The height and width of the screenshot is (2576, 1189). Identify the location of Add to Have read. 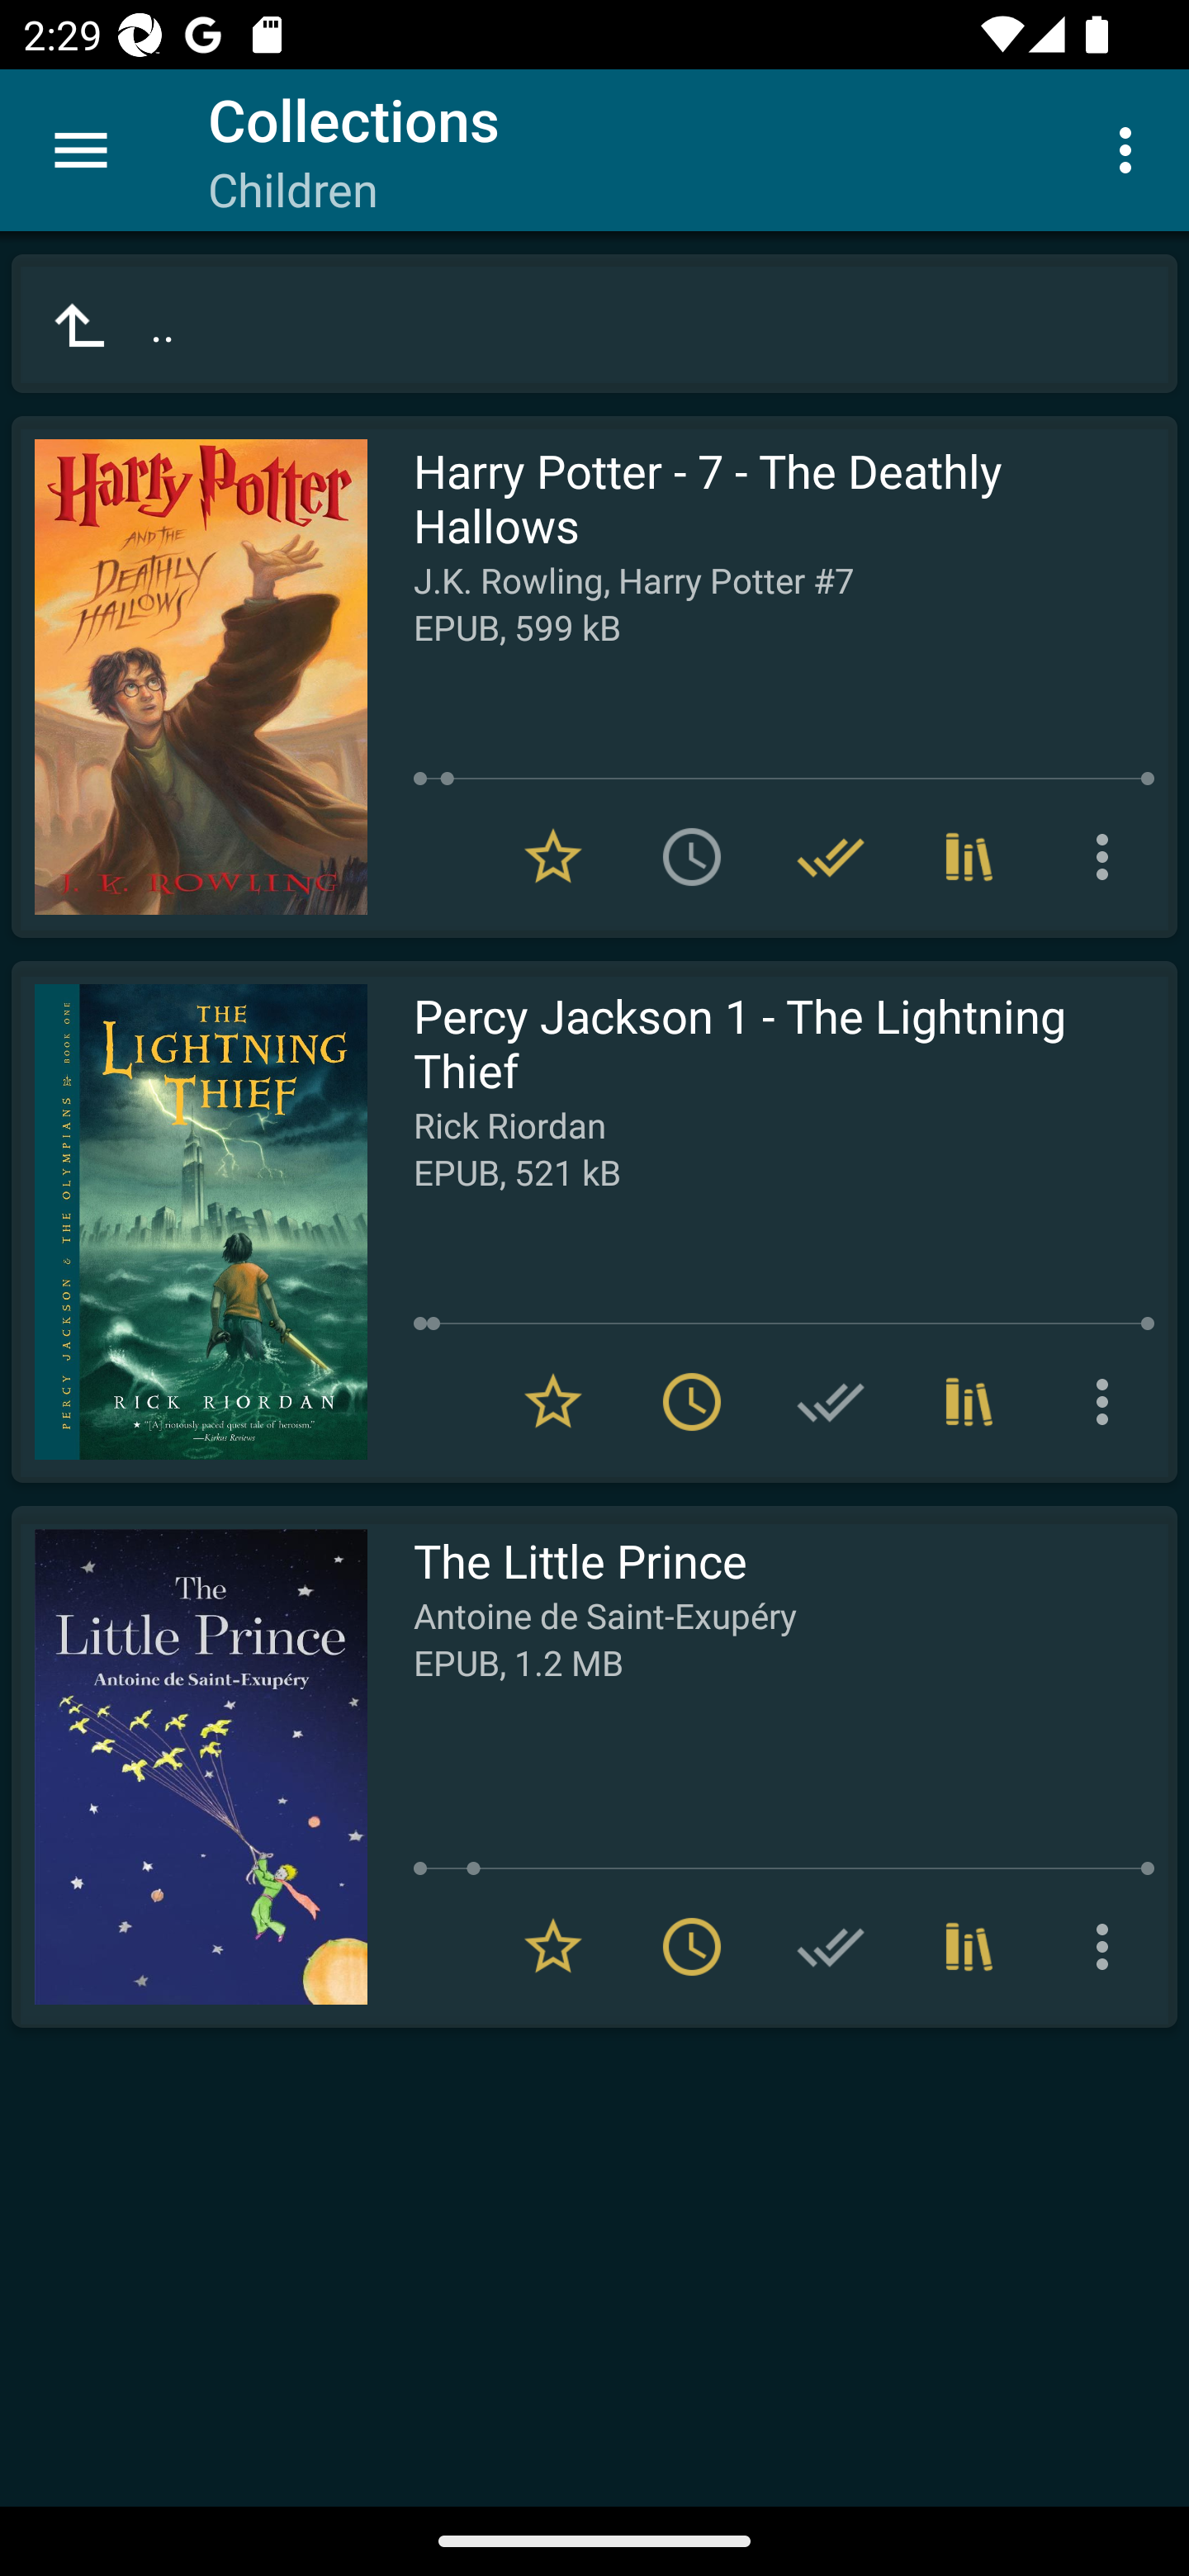
(831, 1401).